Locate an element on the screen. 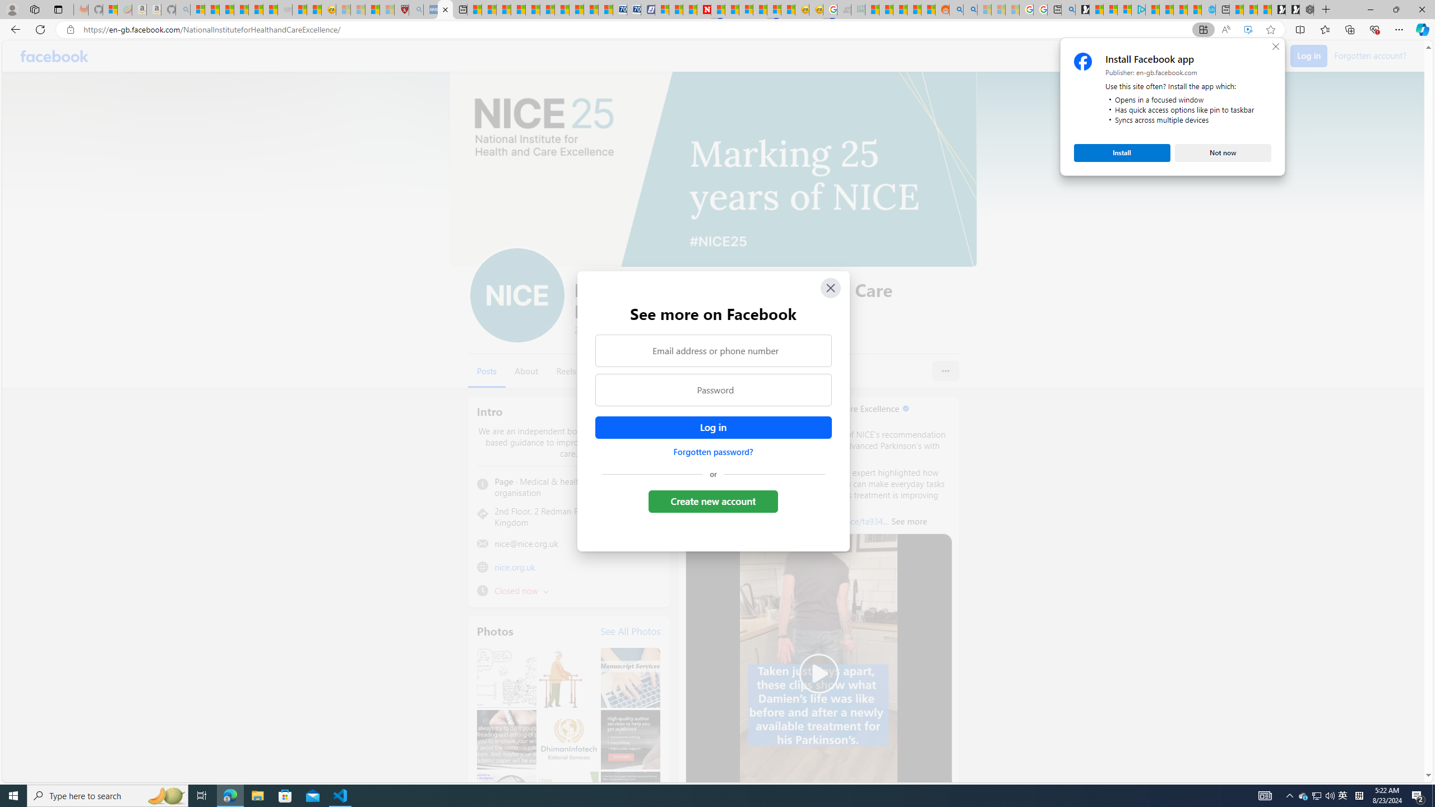  Forgotten password? is located at coordinates (1316, 796).